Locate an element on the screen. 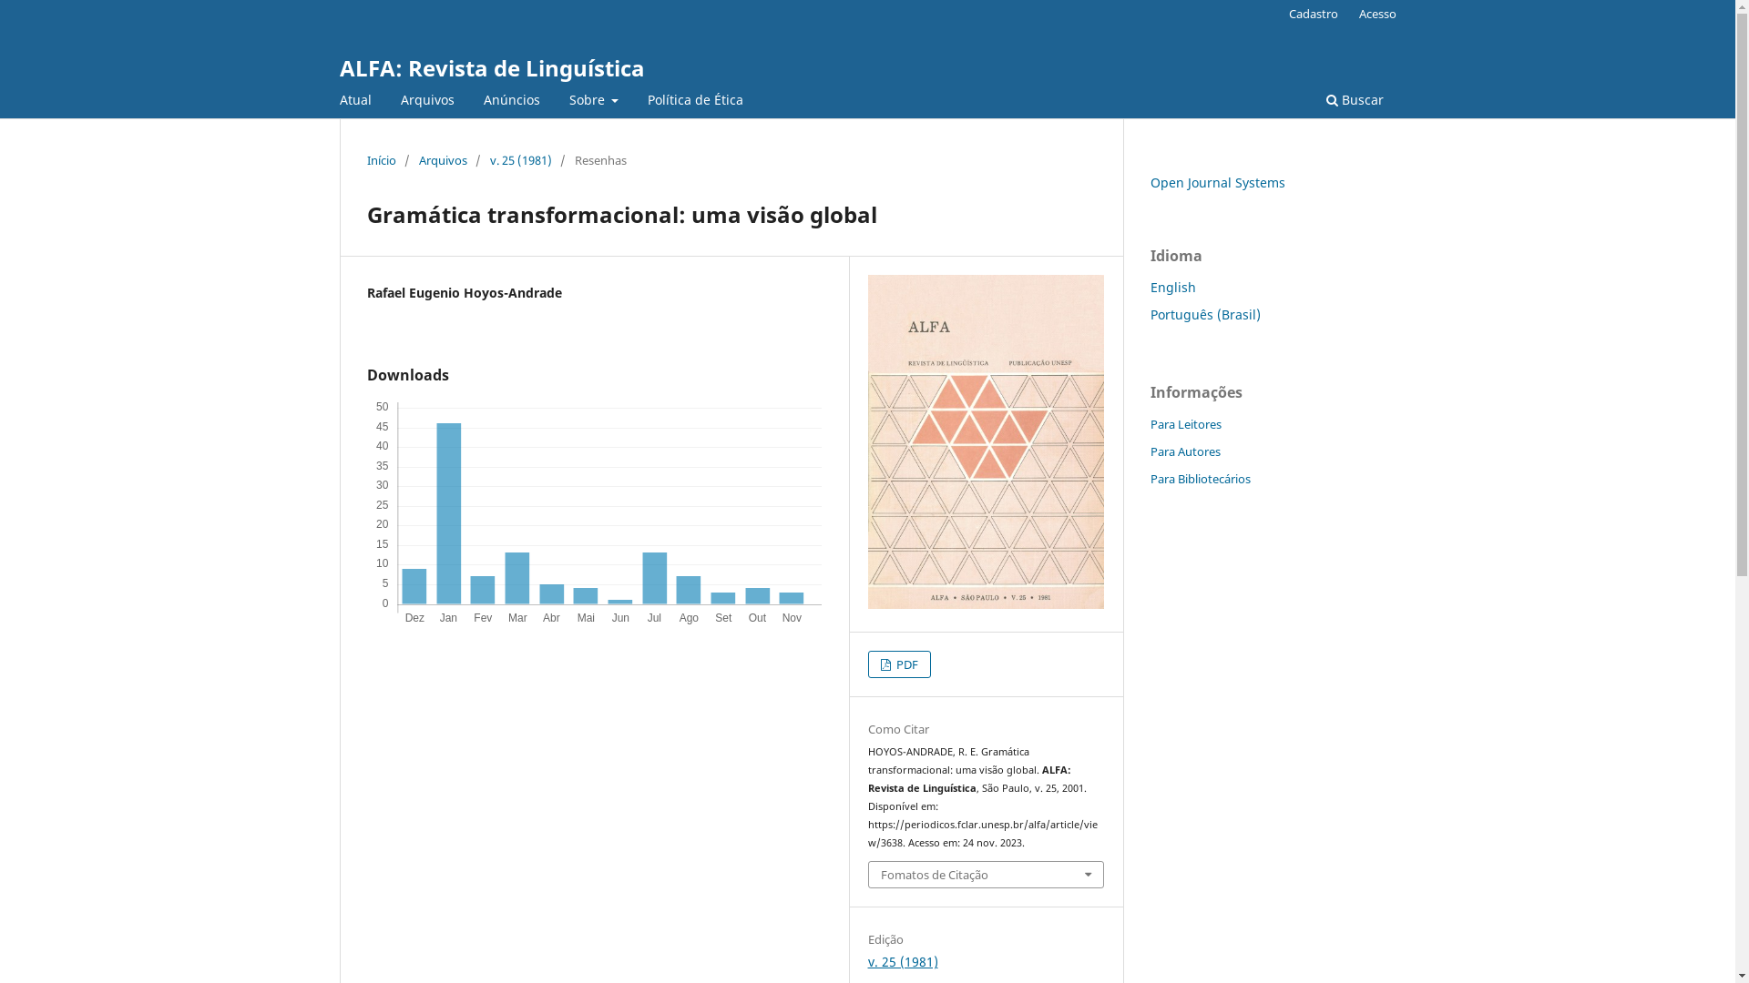 The height and width of the screenshot is (983, 1749). Atual is located at coordinates (355, 102).